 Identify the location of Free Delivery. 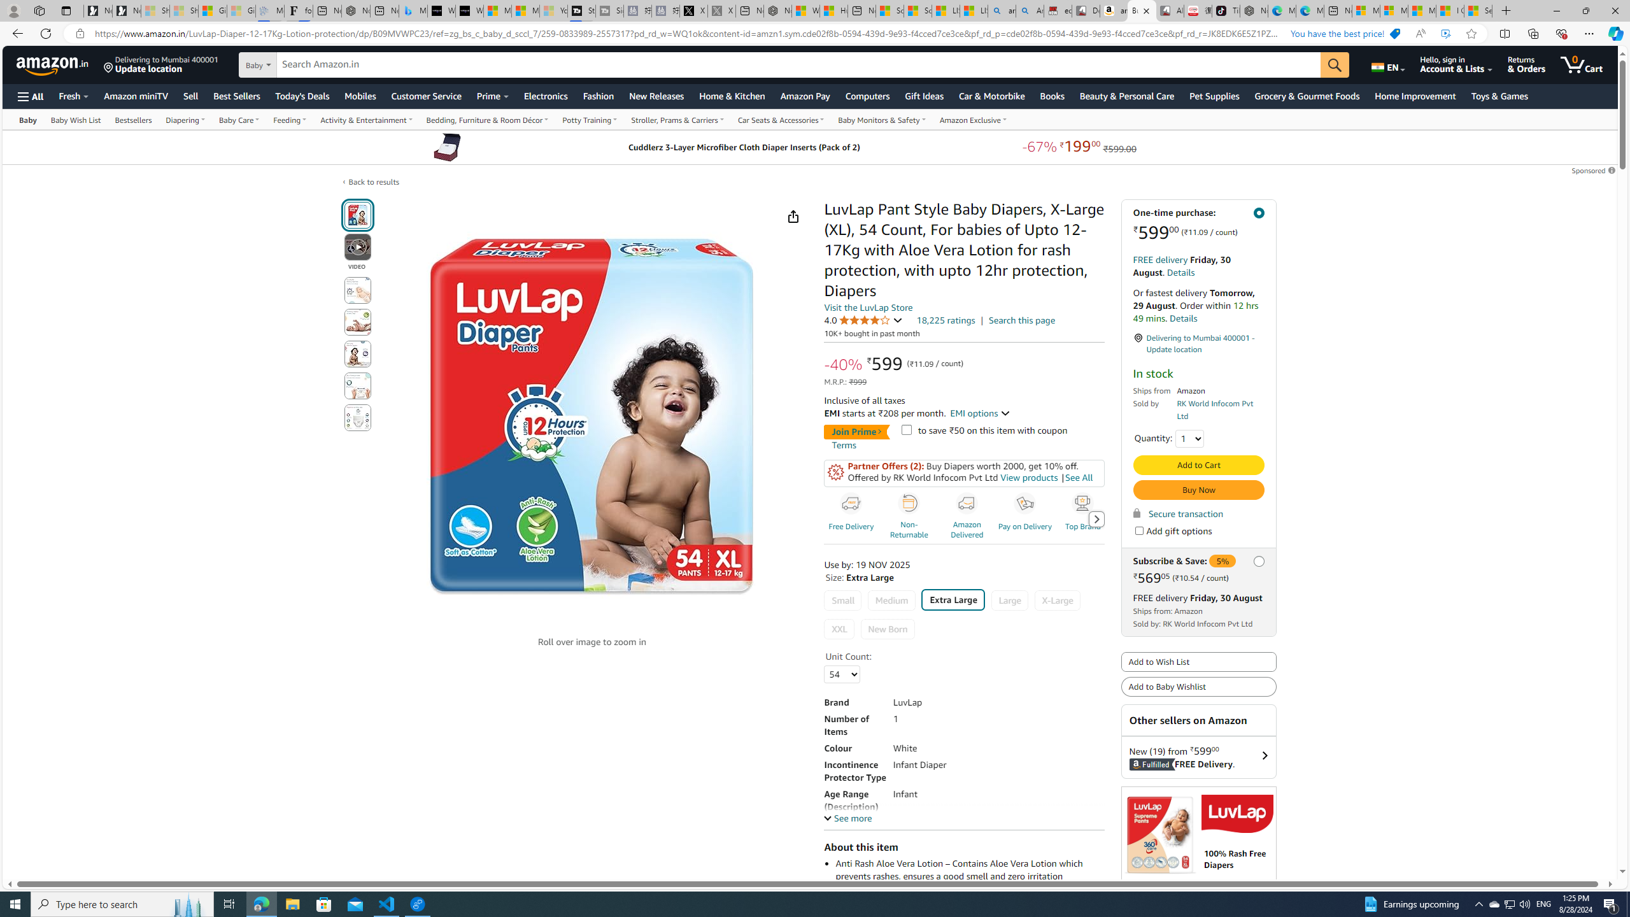
(852, 518).